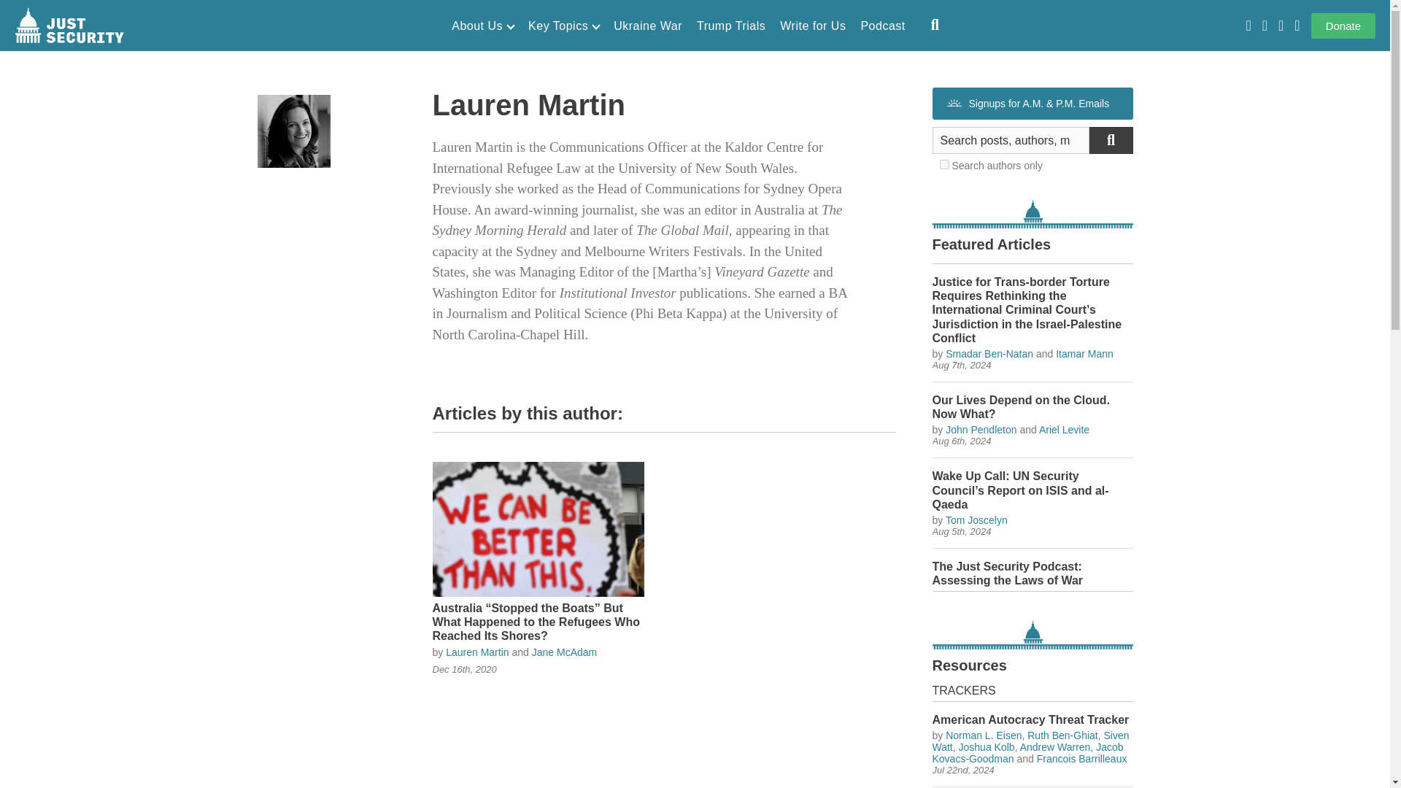 Image resolution: width=1401 pixels, height=788 pixels. What do you see at coordinates (989, 353) in the screenshot?
I see `Profile and articles by Smadar Ben-Natan` at bounding box center [989, 353].